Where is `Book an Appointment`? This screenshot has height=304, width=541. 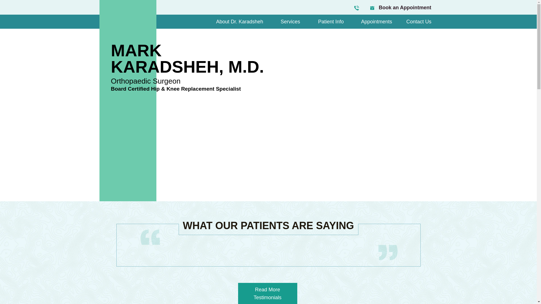 Book an Appointment is located at coordinates (405, 7).